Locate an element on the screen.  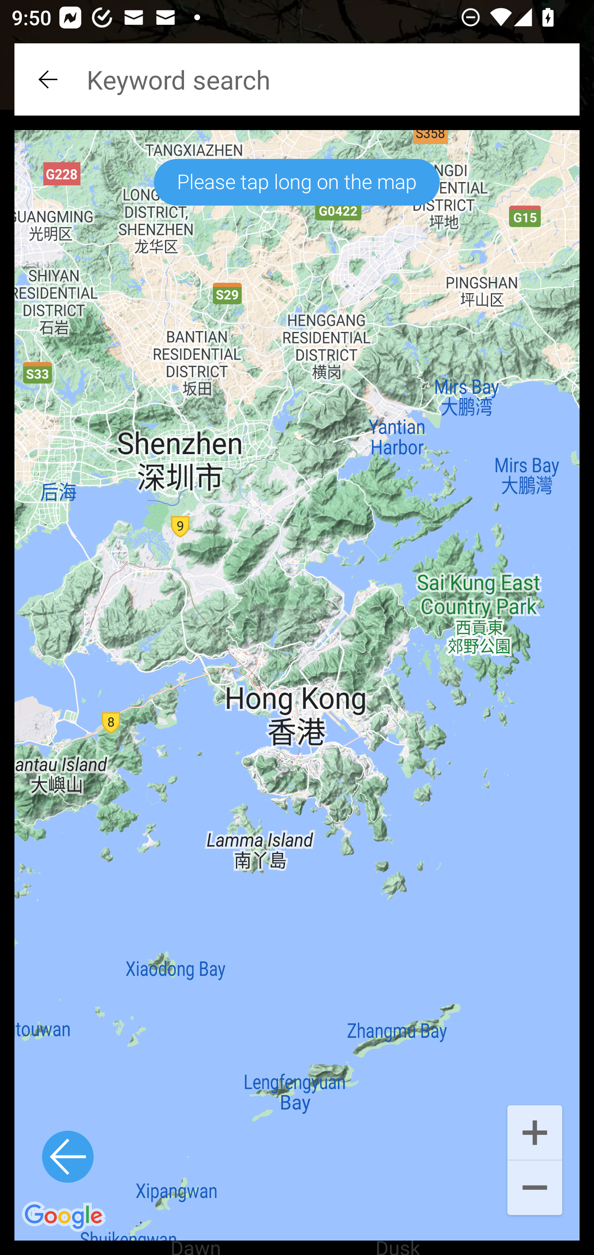
 is located at coordinates (49, 79).